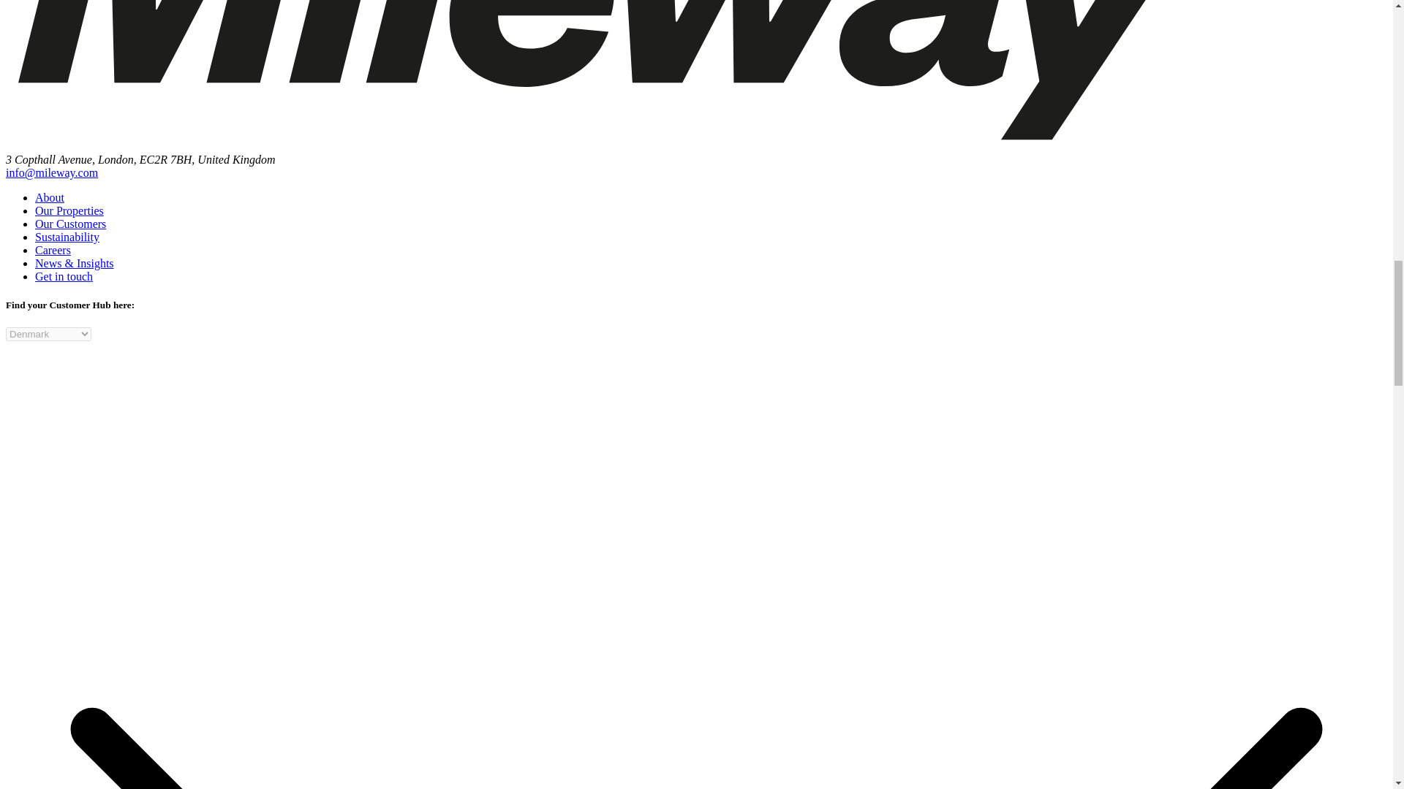  What do you see at coordinates (64, 276) in the screenshot?
I see `Get in touch` at bounding box center [64, 276].